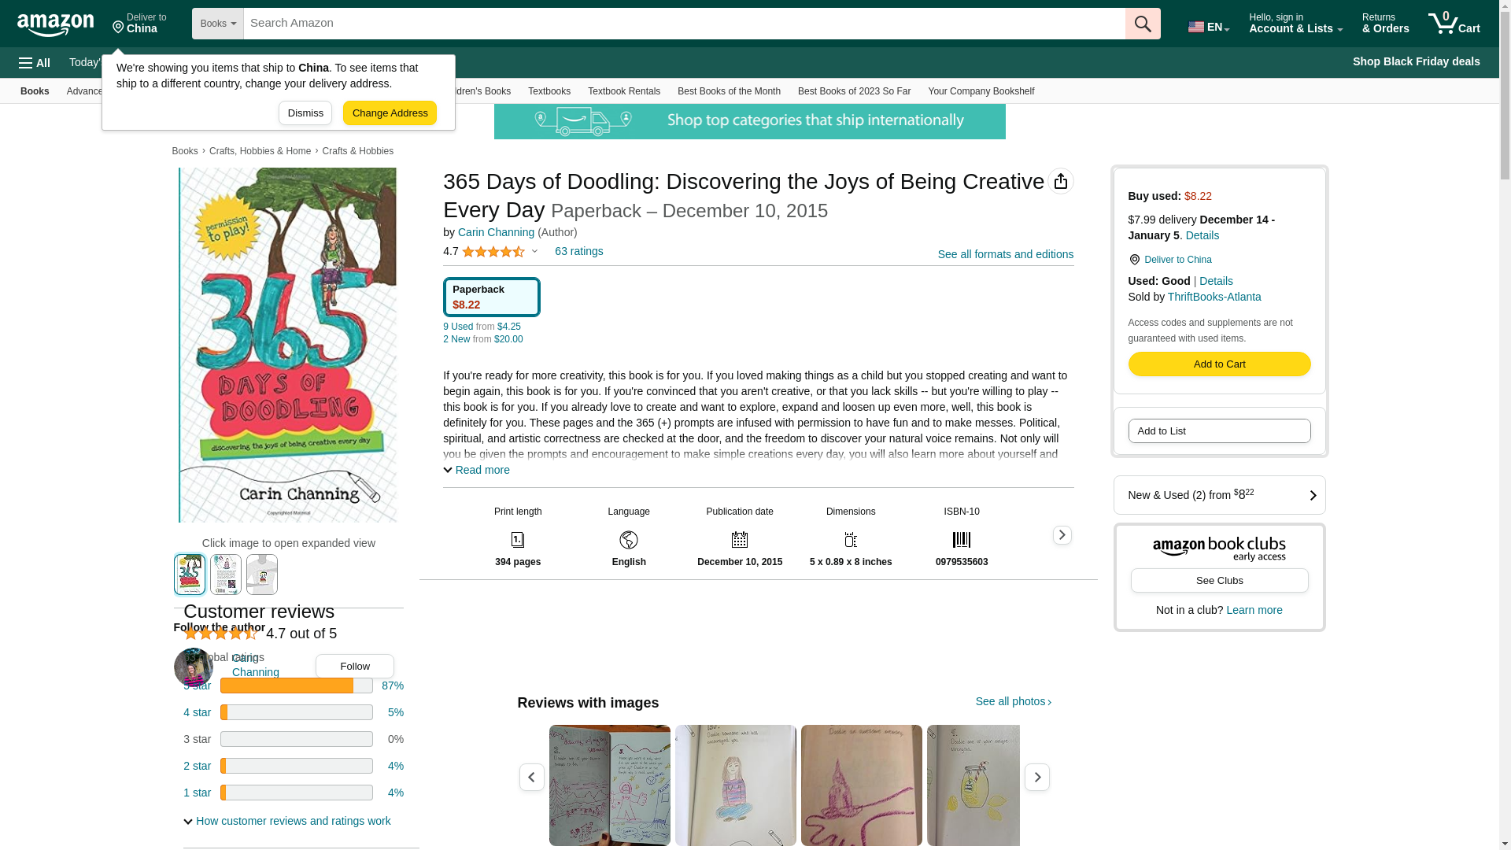  What do you see at coordinates (624, 91) in the screenshot?
I see `Textbook Rentals` at bounding box center [624, 91].